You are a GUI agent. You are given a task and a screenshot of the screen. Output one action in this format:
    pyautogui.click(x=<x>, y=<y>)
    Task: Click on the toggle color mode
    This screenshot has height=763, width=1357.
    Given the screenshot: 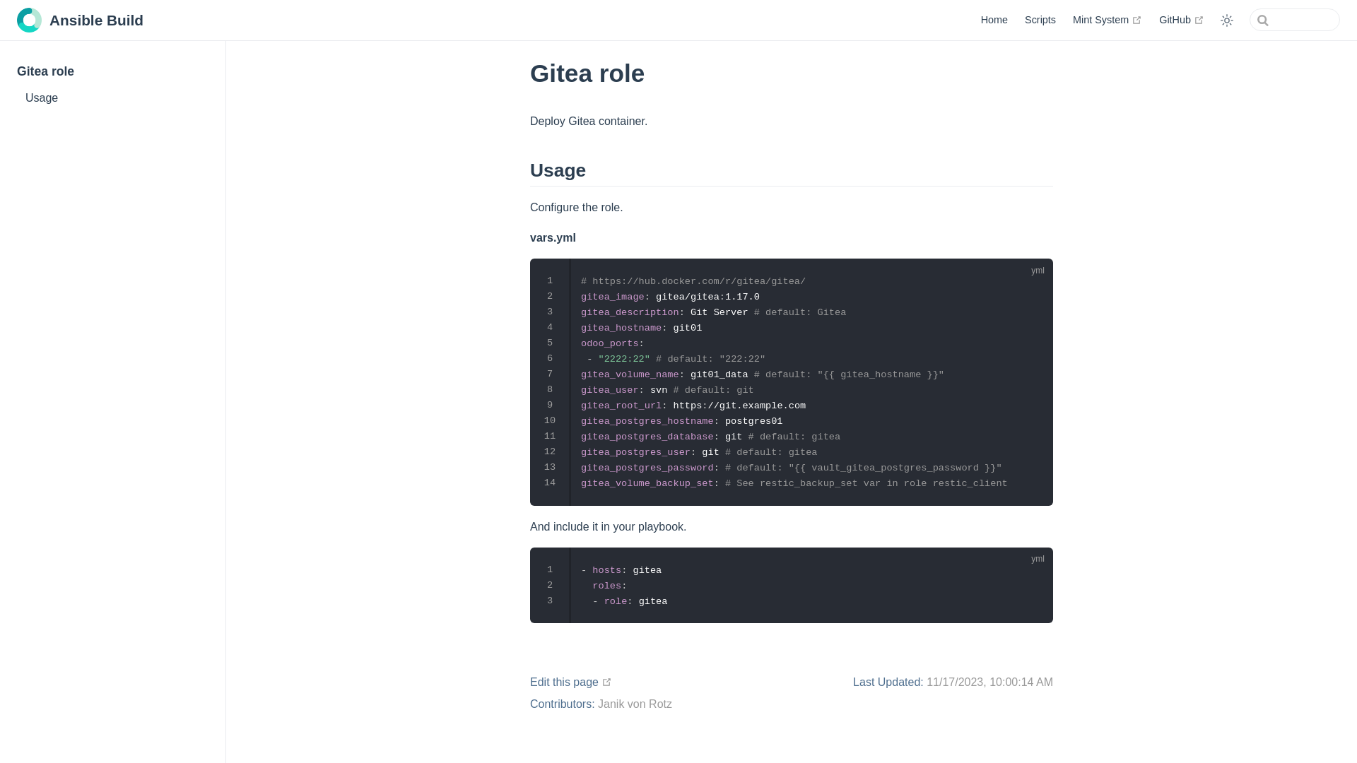 What is the action you would take?
    pyautogui.click(x=1227, y=20)
    